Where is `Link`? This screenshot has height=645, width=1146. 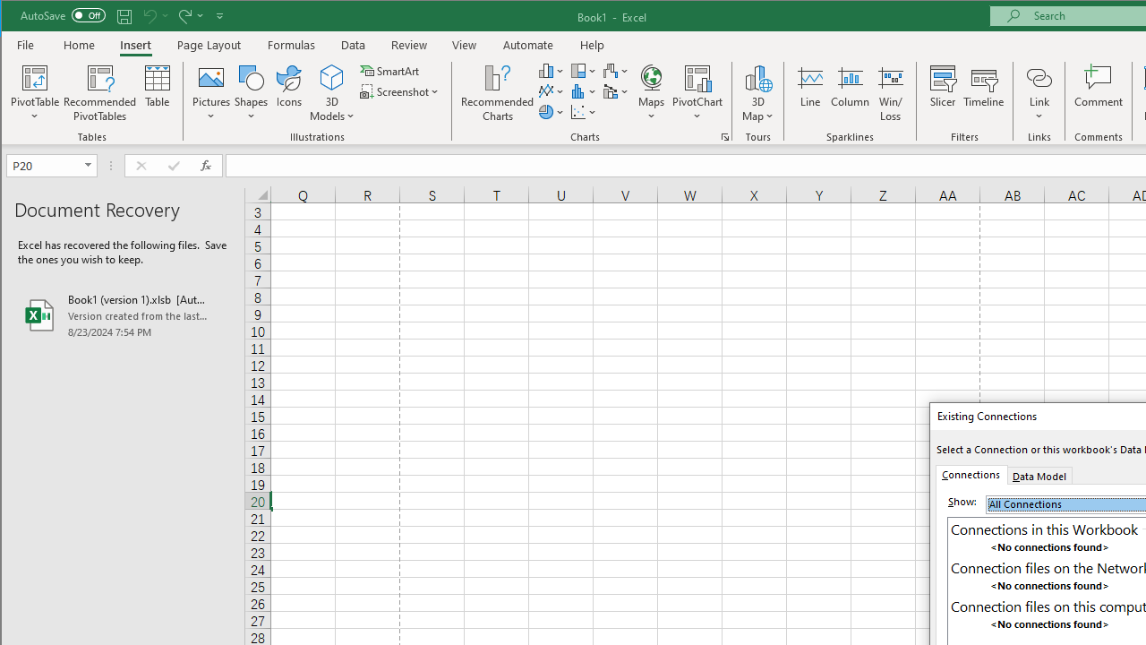
Link is located at coordinates (1039, 77).